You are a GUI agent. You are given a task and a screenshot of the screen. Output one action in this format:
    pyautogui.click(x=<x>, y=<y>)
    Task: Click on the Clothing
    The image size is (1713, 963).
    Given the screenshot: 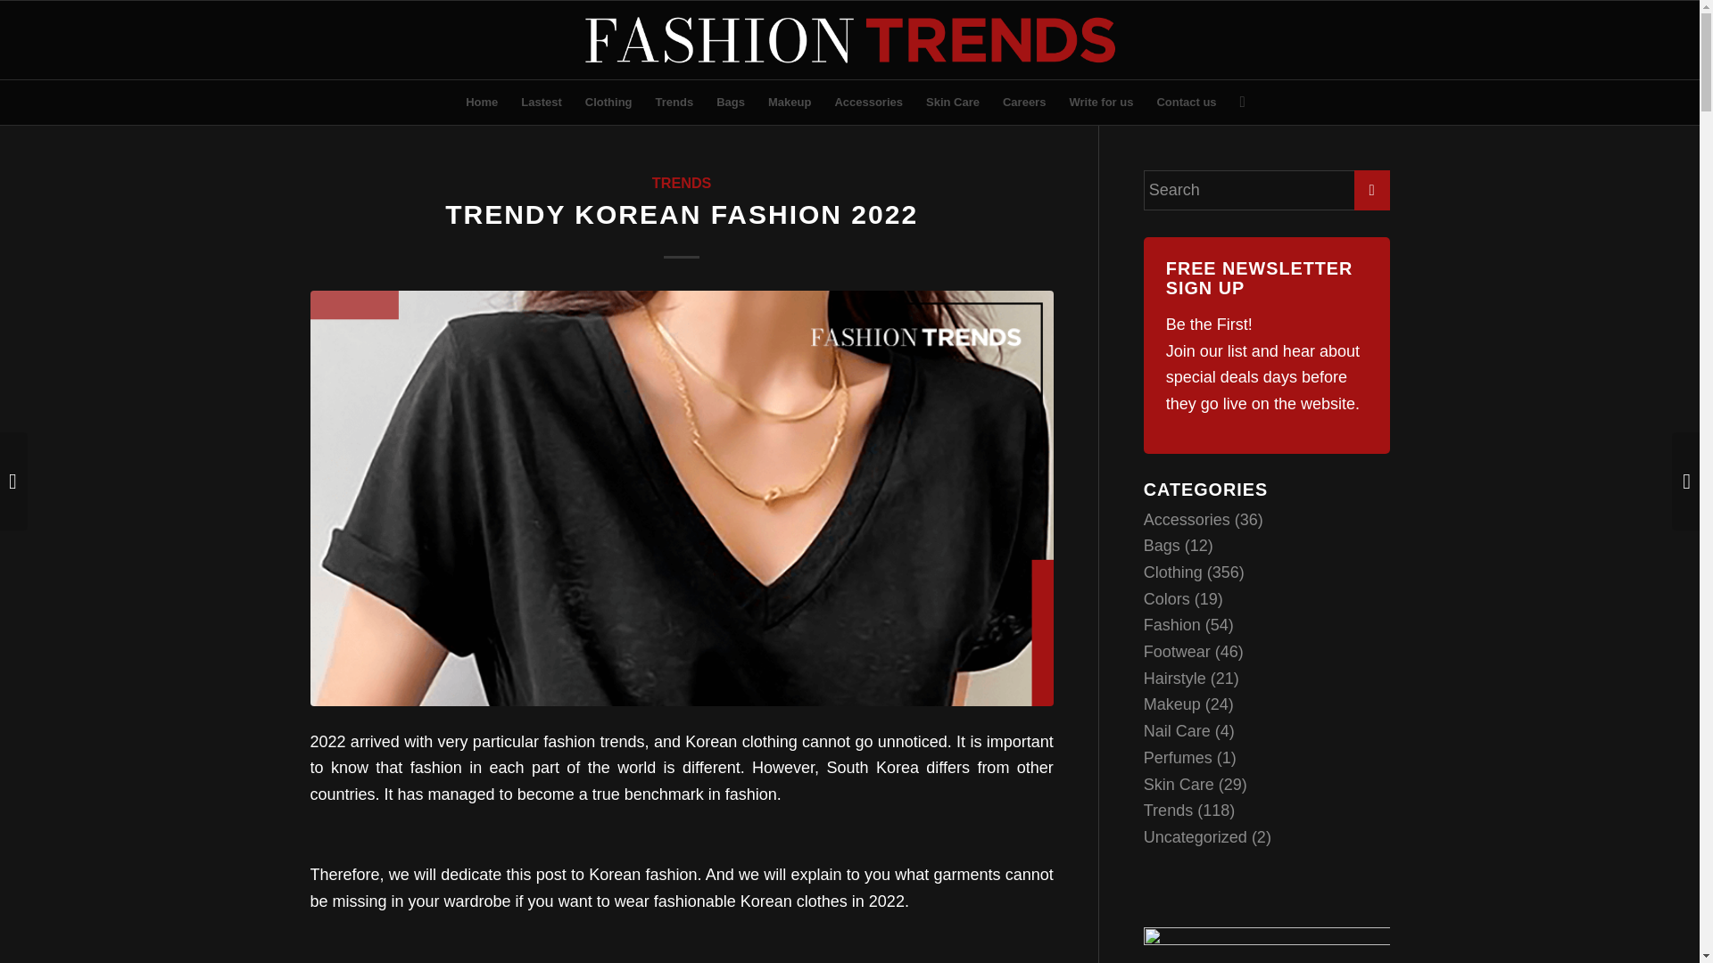 What is the action you would take?
    pyautogui.click(x=608, y=102)
    